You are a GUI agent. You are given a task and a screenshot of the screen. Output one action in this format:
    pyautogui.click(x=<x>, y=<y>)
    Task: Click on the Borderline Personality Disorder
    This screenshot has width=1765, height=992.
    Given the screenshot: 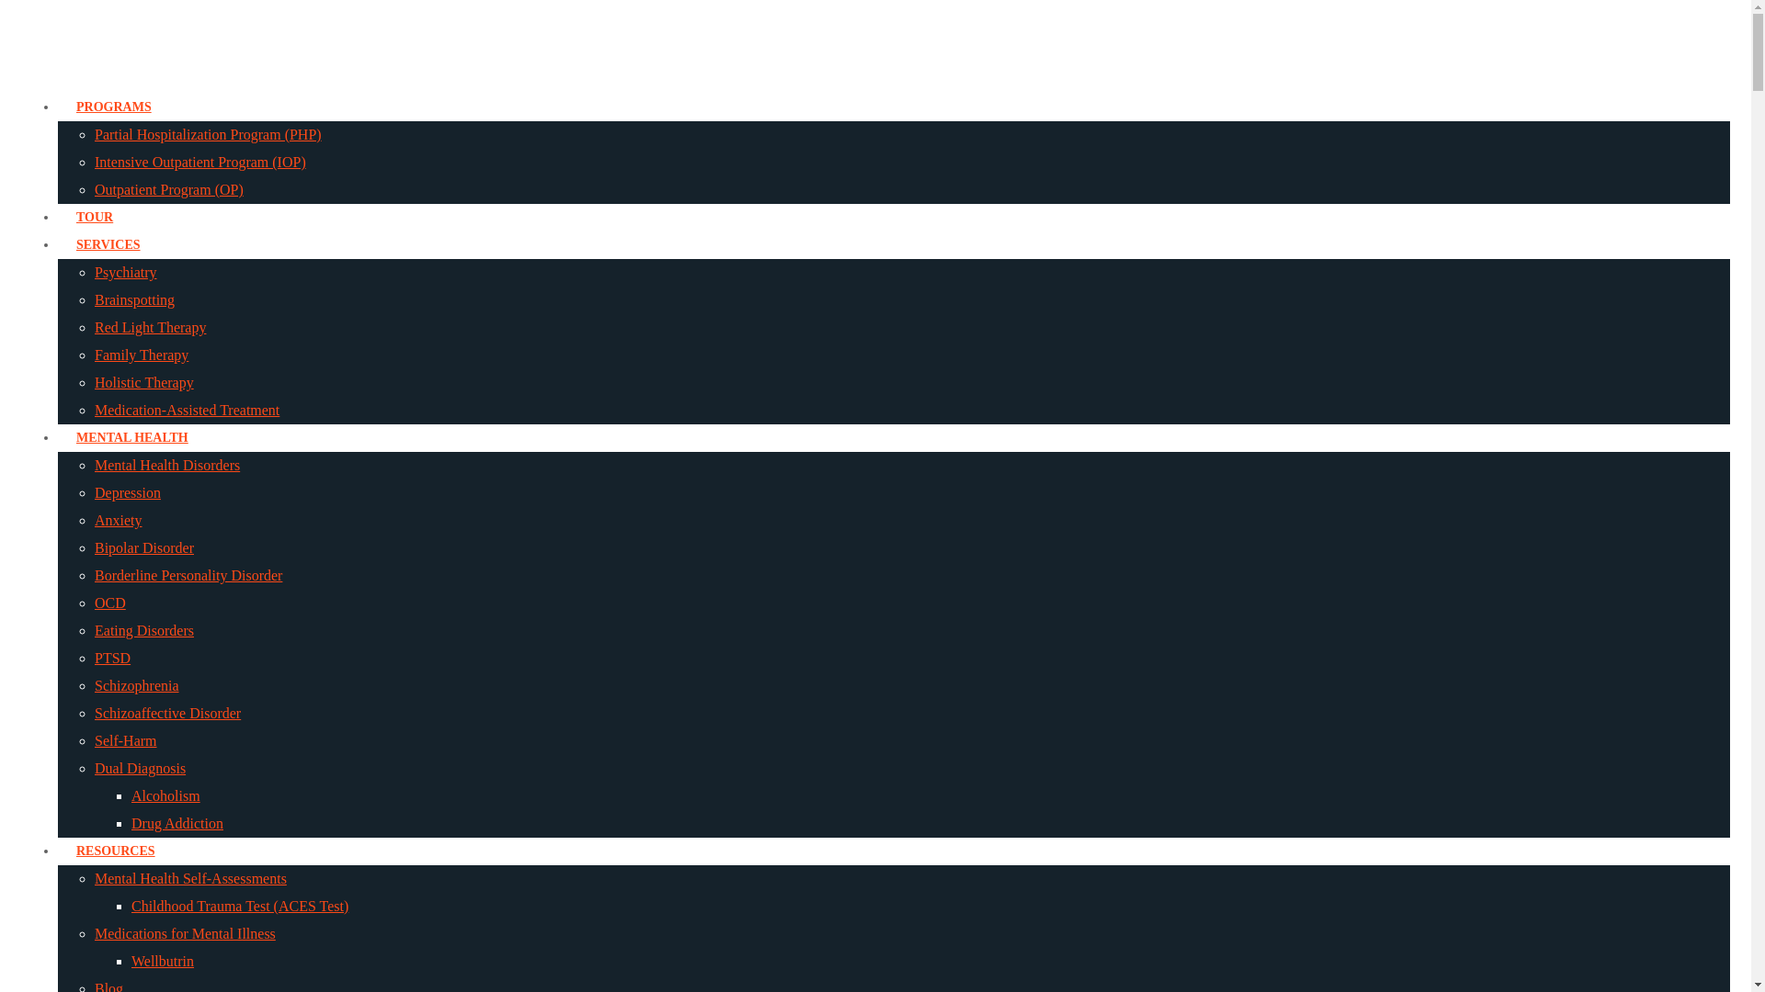 What is the action you would take?
    pyautogui.click(x=188, y=575)
    